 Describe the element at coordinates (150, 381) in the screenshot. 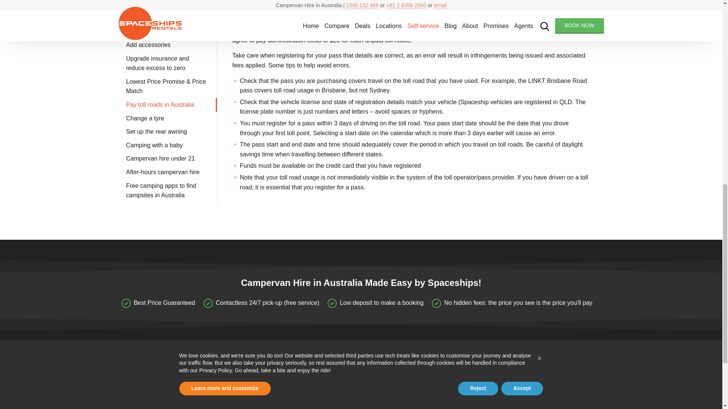

I see `Contact the Spaceships Australia team via email` at that location.